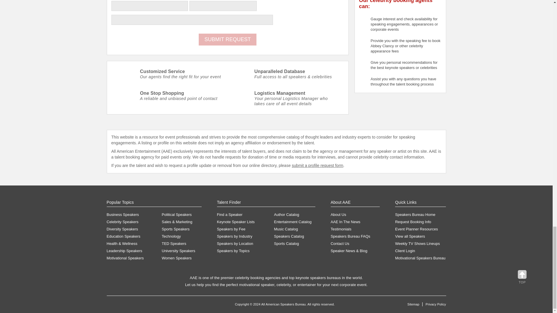  Describe the element at coordinates (228, 39) in the screenshot. I see `SUBMIT REQUEST` at that location.